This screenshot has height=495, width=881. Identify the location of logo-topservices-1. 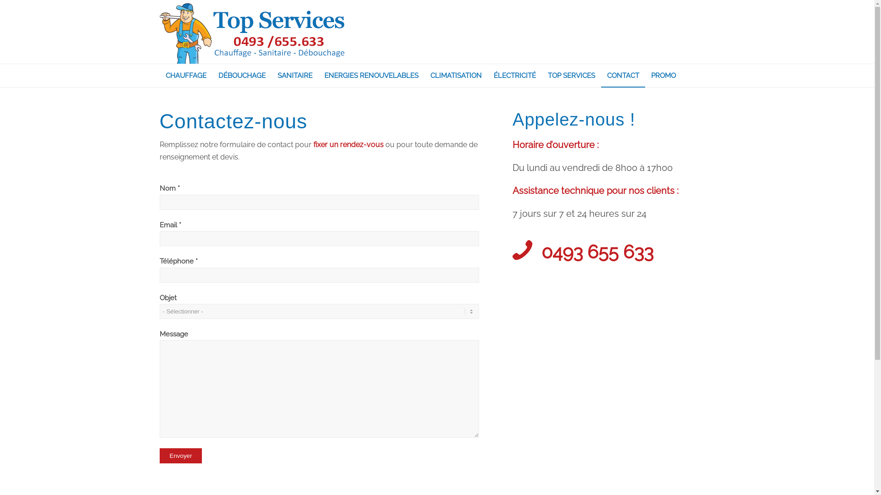
(252, 32).